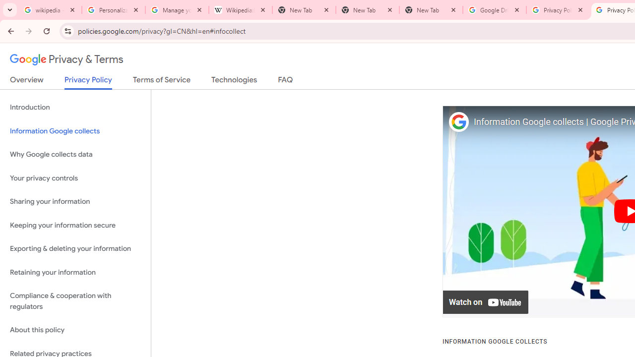  I want to click on Wikipedia:Edit requests - Wikipedia, so click(241, 10).